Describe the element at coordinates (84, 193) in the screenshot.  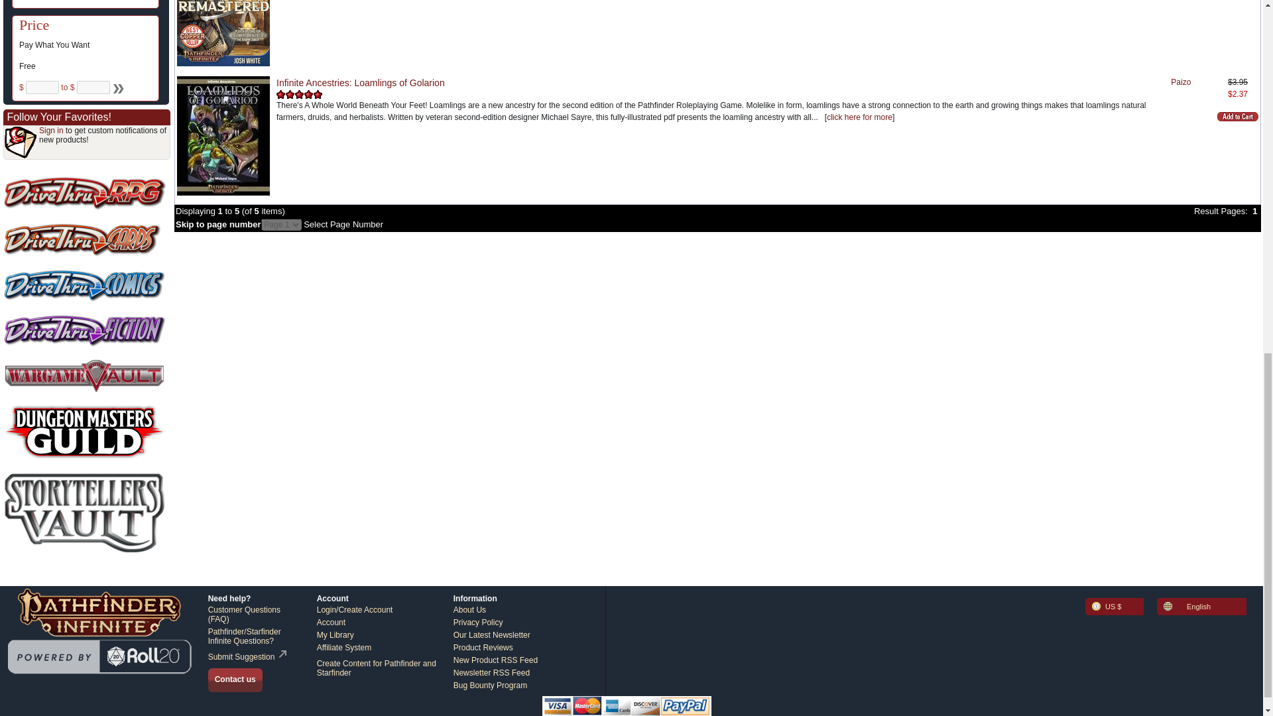
I see `DriveThruRPG` at that location.